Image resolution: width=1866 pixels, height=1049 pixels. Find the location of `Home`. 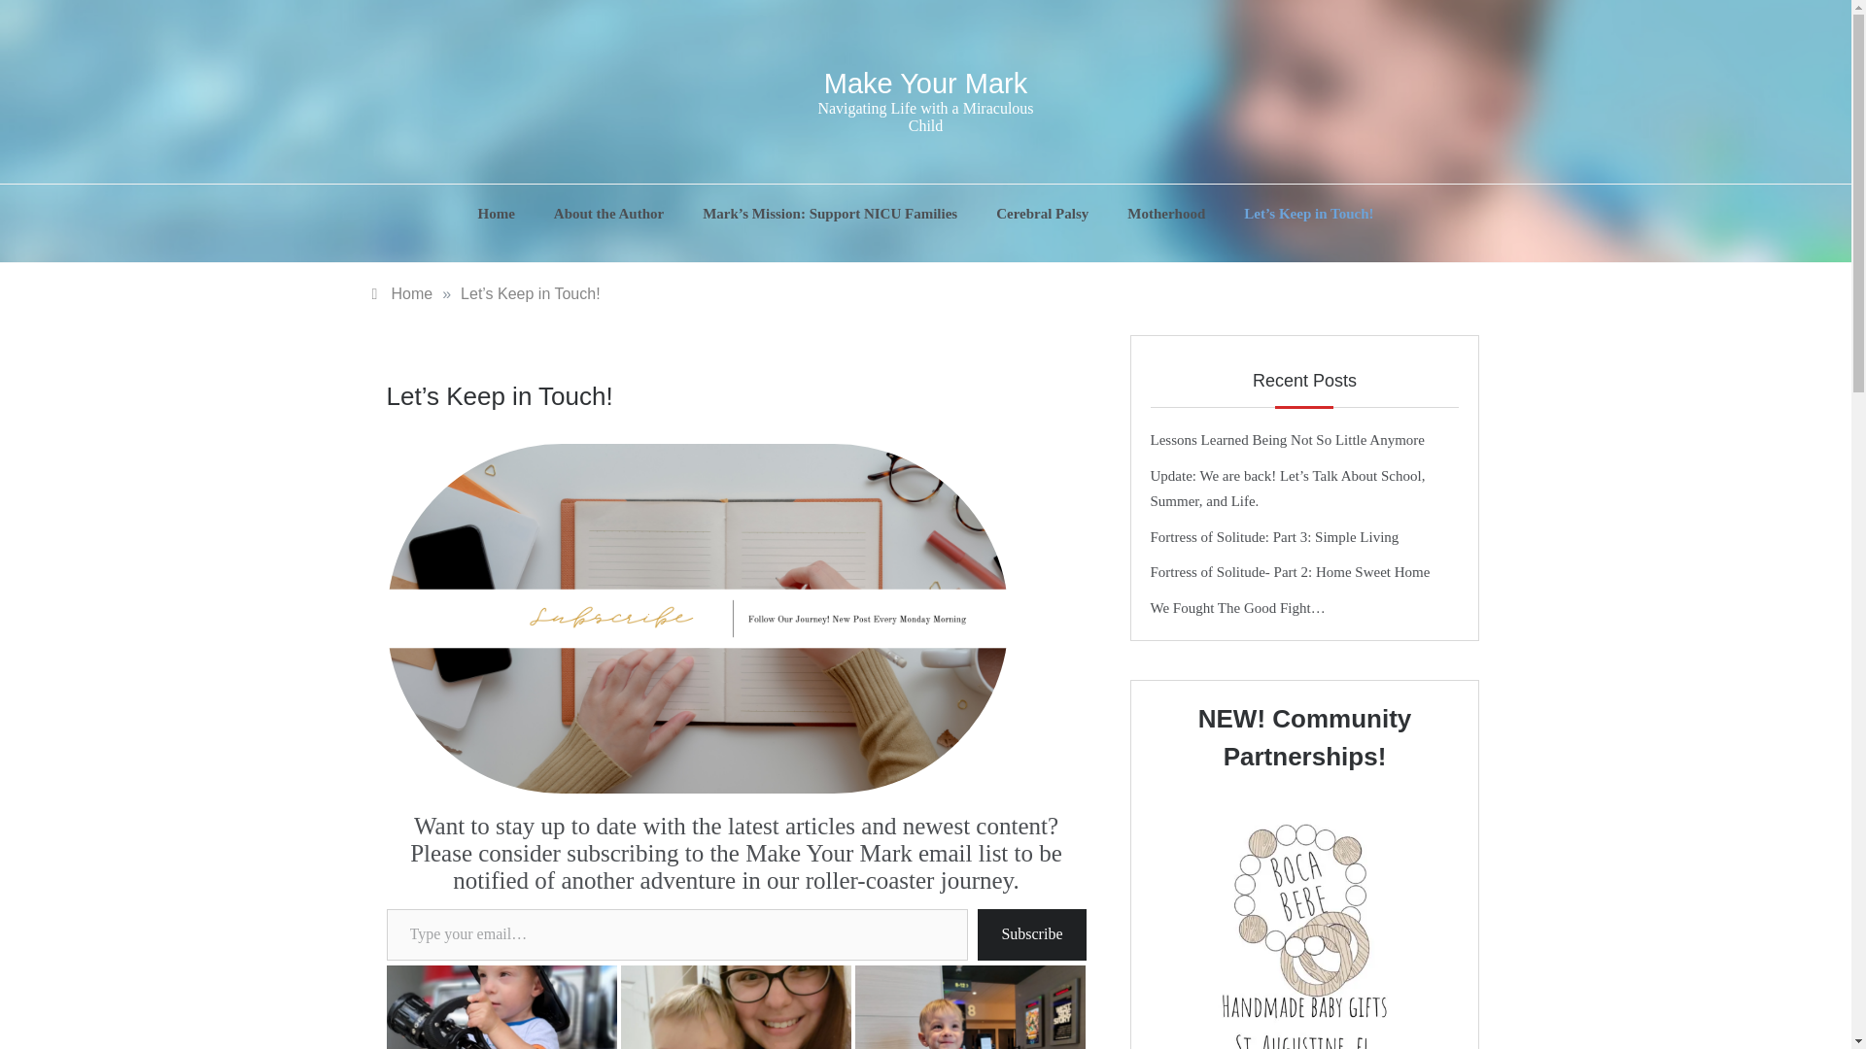

Home is located at coordinates (402, 293).